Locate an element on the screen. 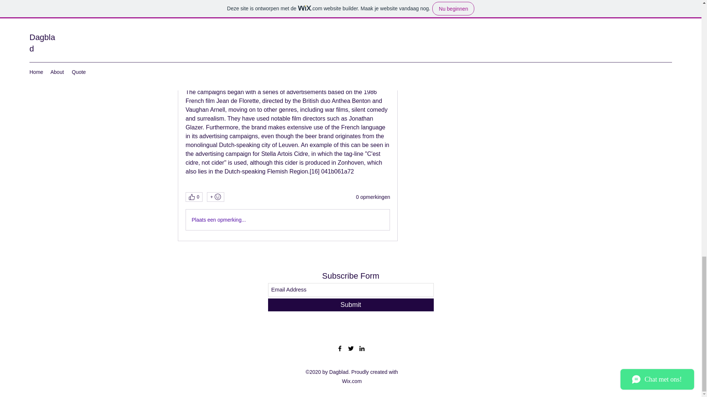 This screenshot has height=397, width=707. Plaats een opmerking... is located at coordinates (287, 220).